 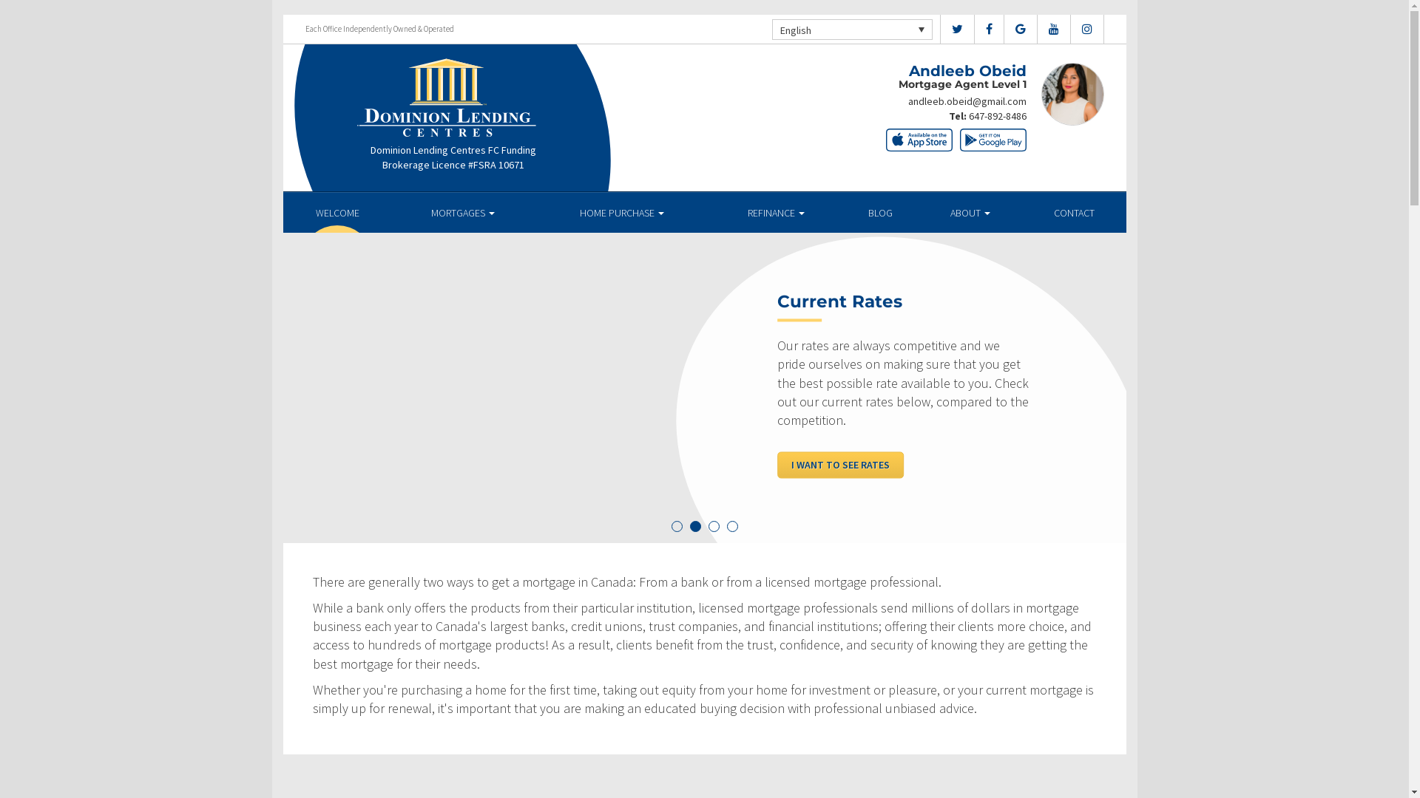 I want to click on CONTACT, so click(x=1074, y=213).